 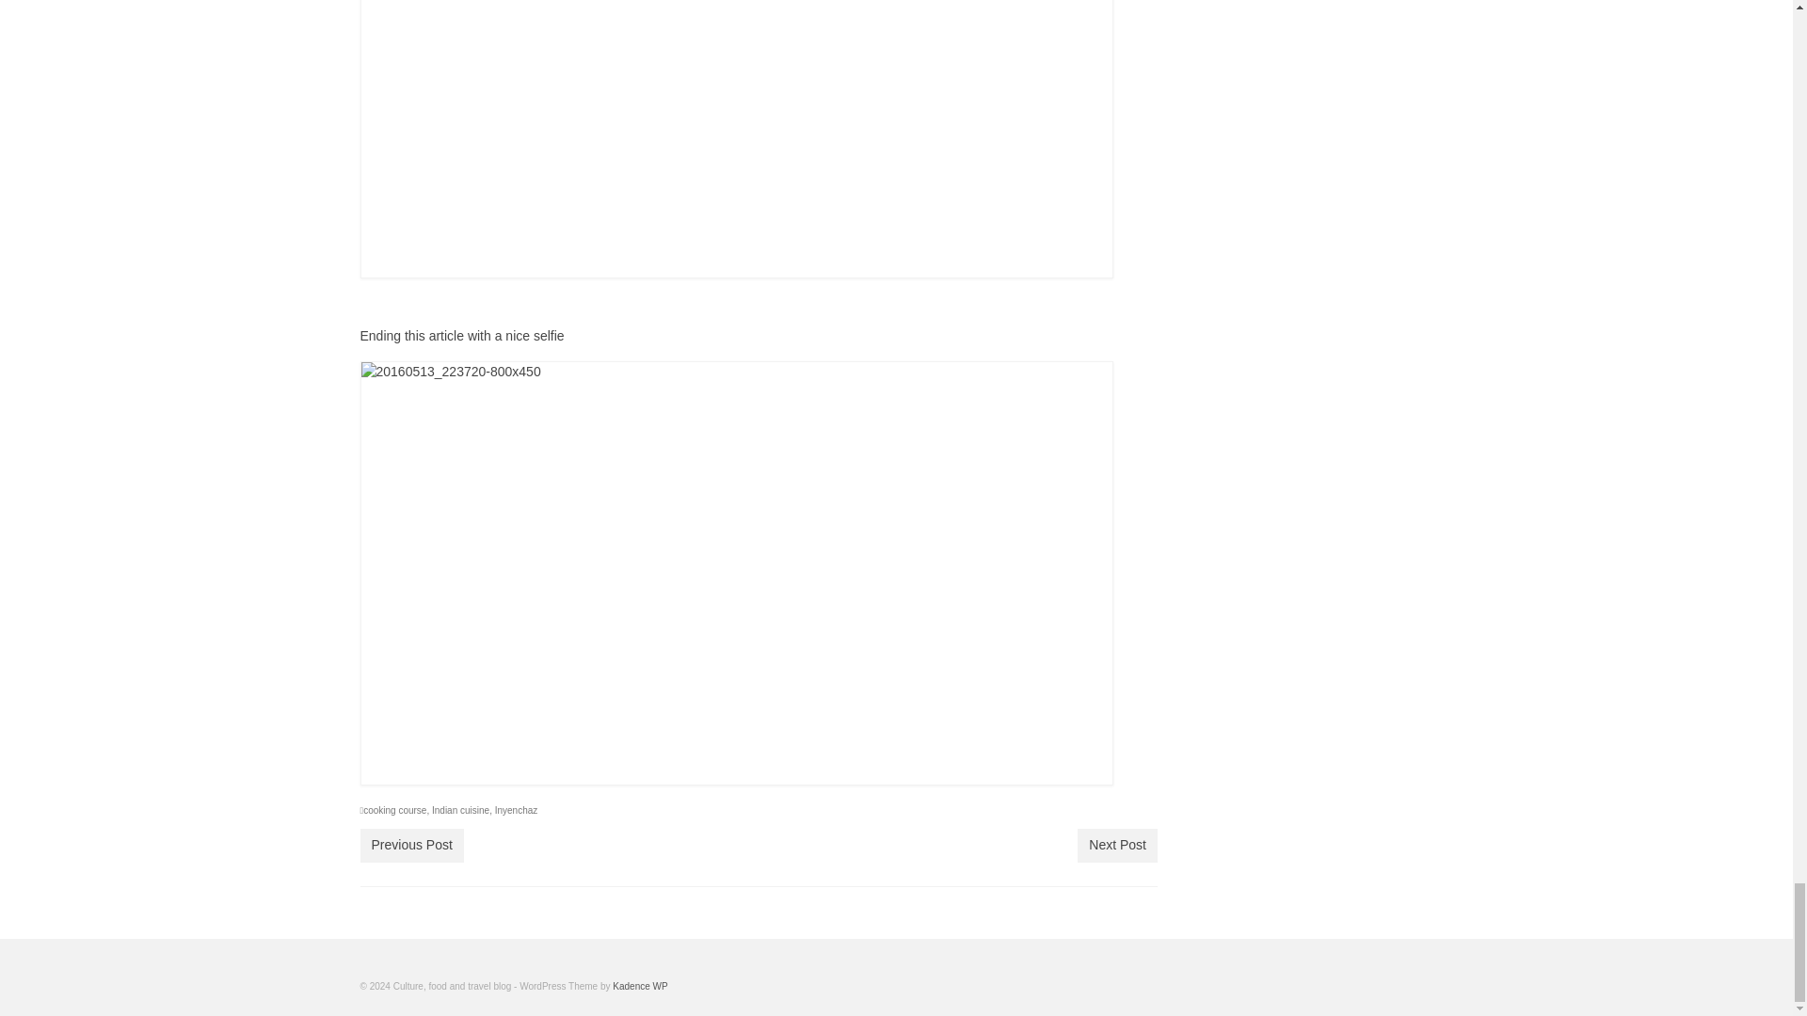 What do you see at coordinates (394, 811) in the screenshot?
I see `cooking course` at bounding box center [394, 811].